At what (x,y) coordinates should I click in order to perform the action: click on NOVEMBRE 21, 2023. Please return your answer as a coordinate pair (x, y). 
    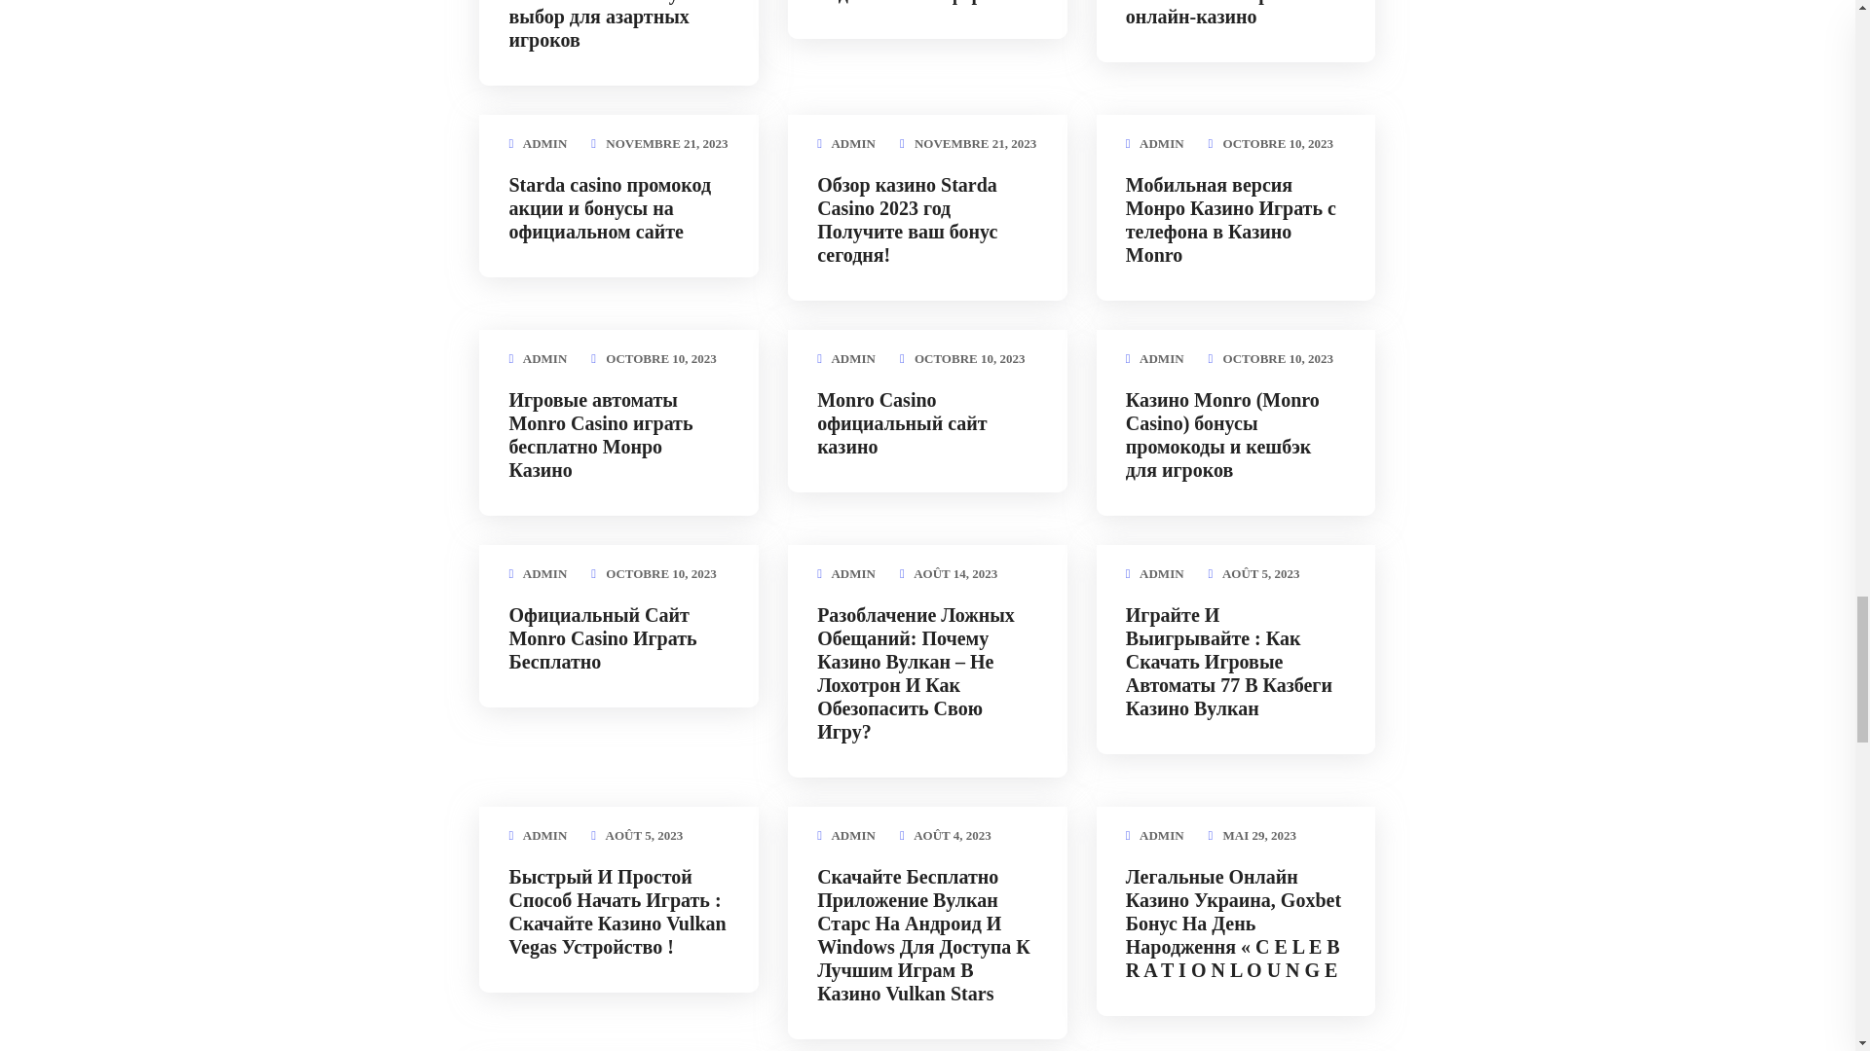
    Looking at the image, I should click on (666, 144).